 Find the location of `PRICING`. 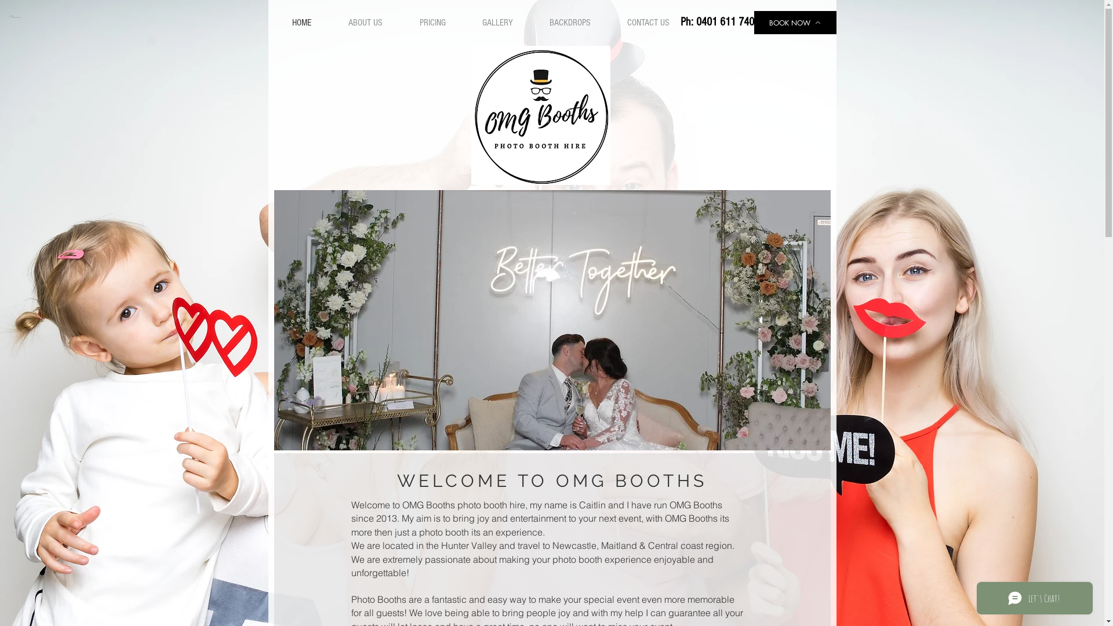

PRICING is located at coordinates (432, 23).